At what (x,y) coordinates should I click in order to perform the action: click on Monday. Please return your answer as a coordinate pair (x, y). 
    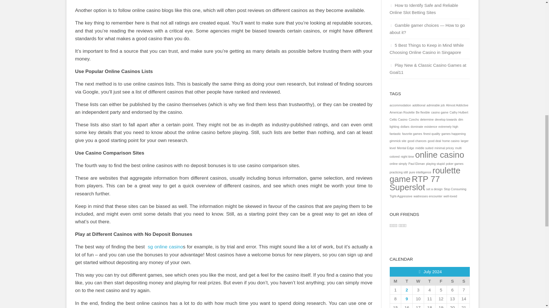
    Looking at the image, I should click on (395, 281).